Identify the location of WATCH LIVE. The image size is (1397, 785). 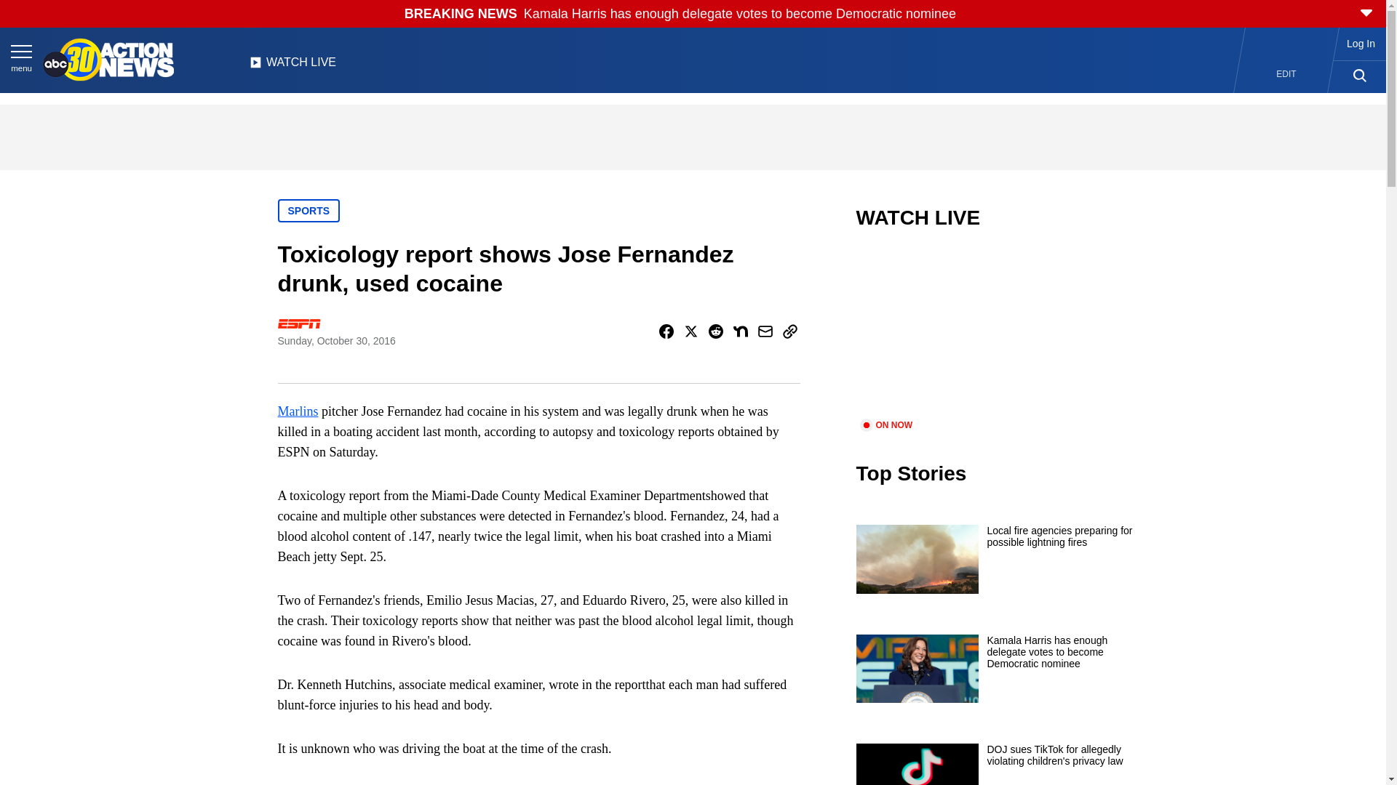
(292, 66).